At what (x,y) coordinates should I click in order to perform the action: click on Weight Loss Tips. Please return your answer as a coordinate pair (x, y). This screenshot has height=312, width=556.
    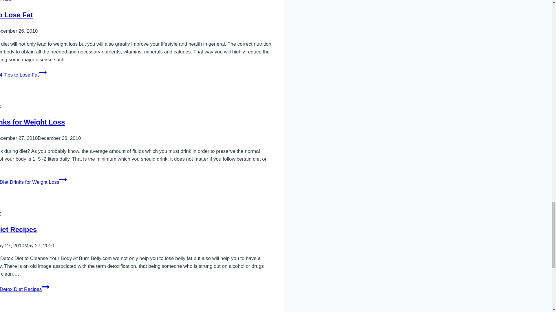
    Looking at the image, I should click on (6, 1).